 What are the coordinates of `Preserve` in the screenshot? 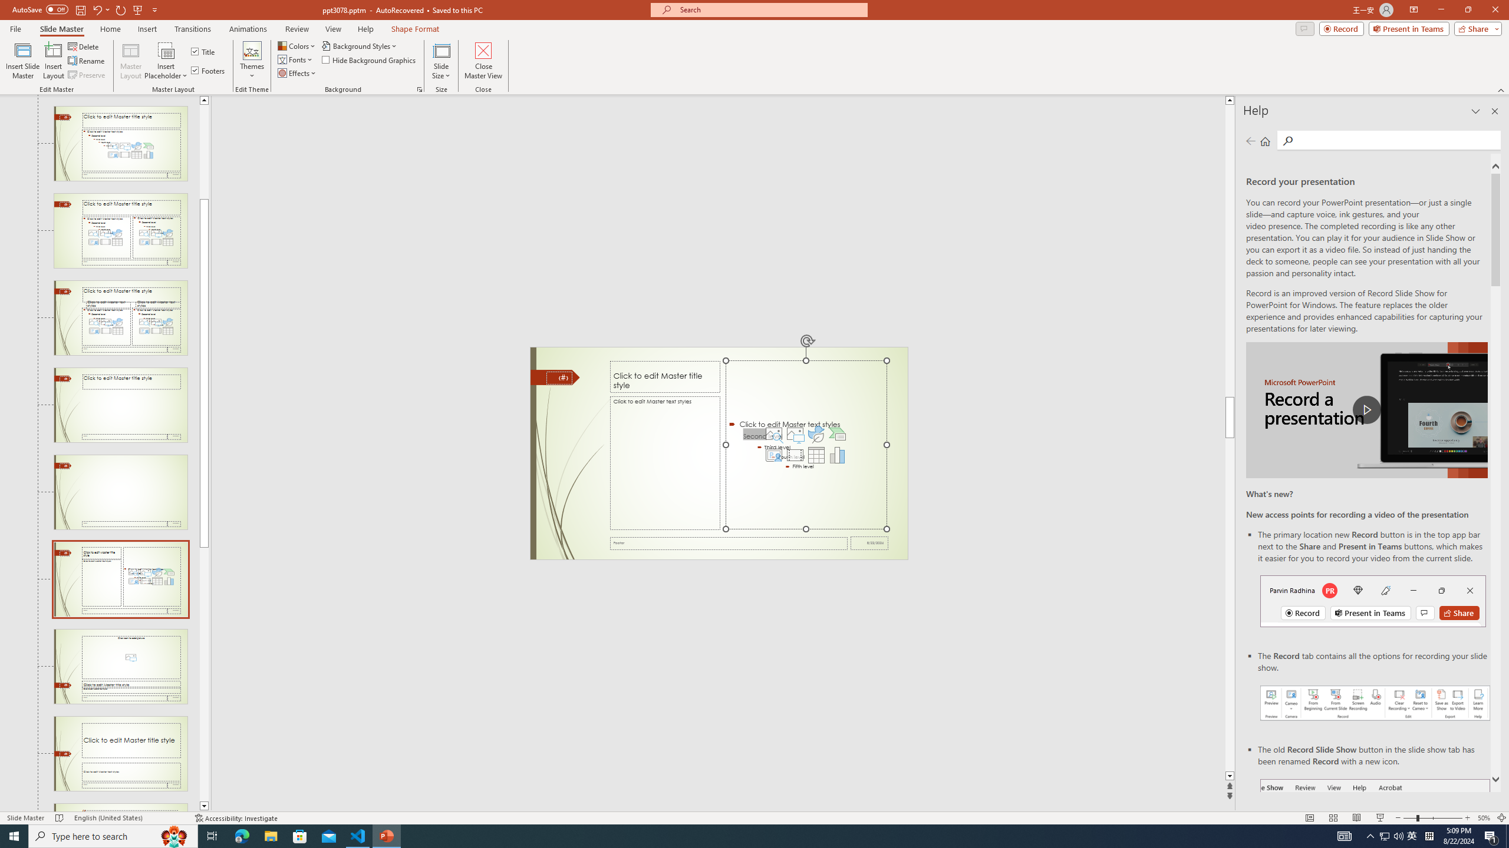 It's located at (87, 75).